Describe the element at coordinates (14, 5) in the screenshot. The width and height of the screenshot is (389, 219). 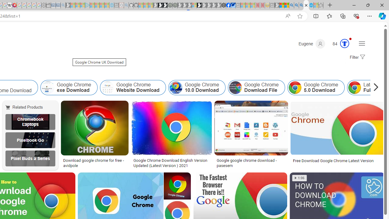
I see `MediaWiki` at that location.